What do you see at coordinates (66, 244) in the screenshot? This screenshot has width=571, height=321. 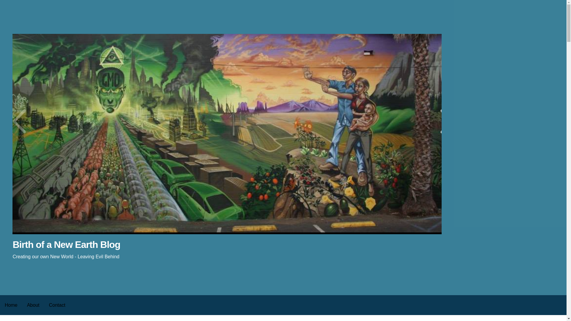 I see `Birth of a New Earth Blog` at bounding box center [66, 244].